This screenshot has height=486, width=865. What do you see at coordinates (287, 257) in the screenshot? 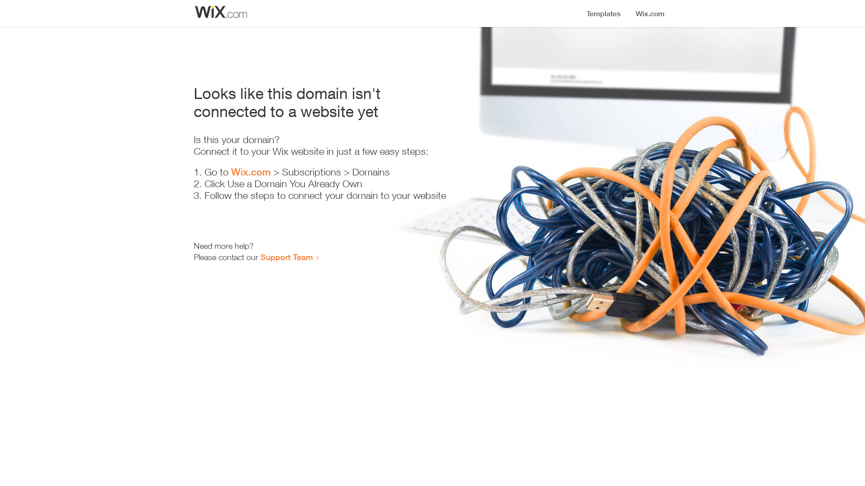
I see `Support Team` at bounding box center [287, 257].